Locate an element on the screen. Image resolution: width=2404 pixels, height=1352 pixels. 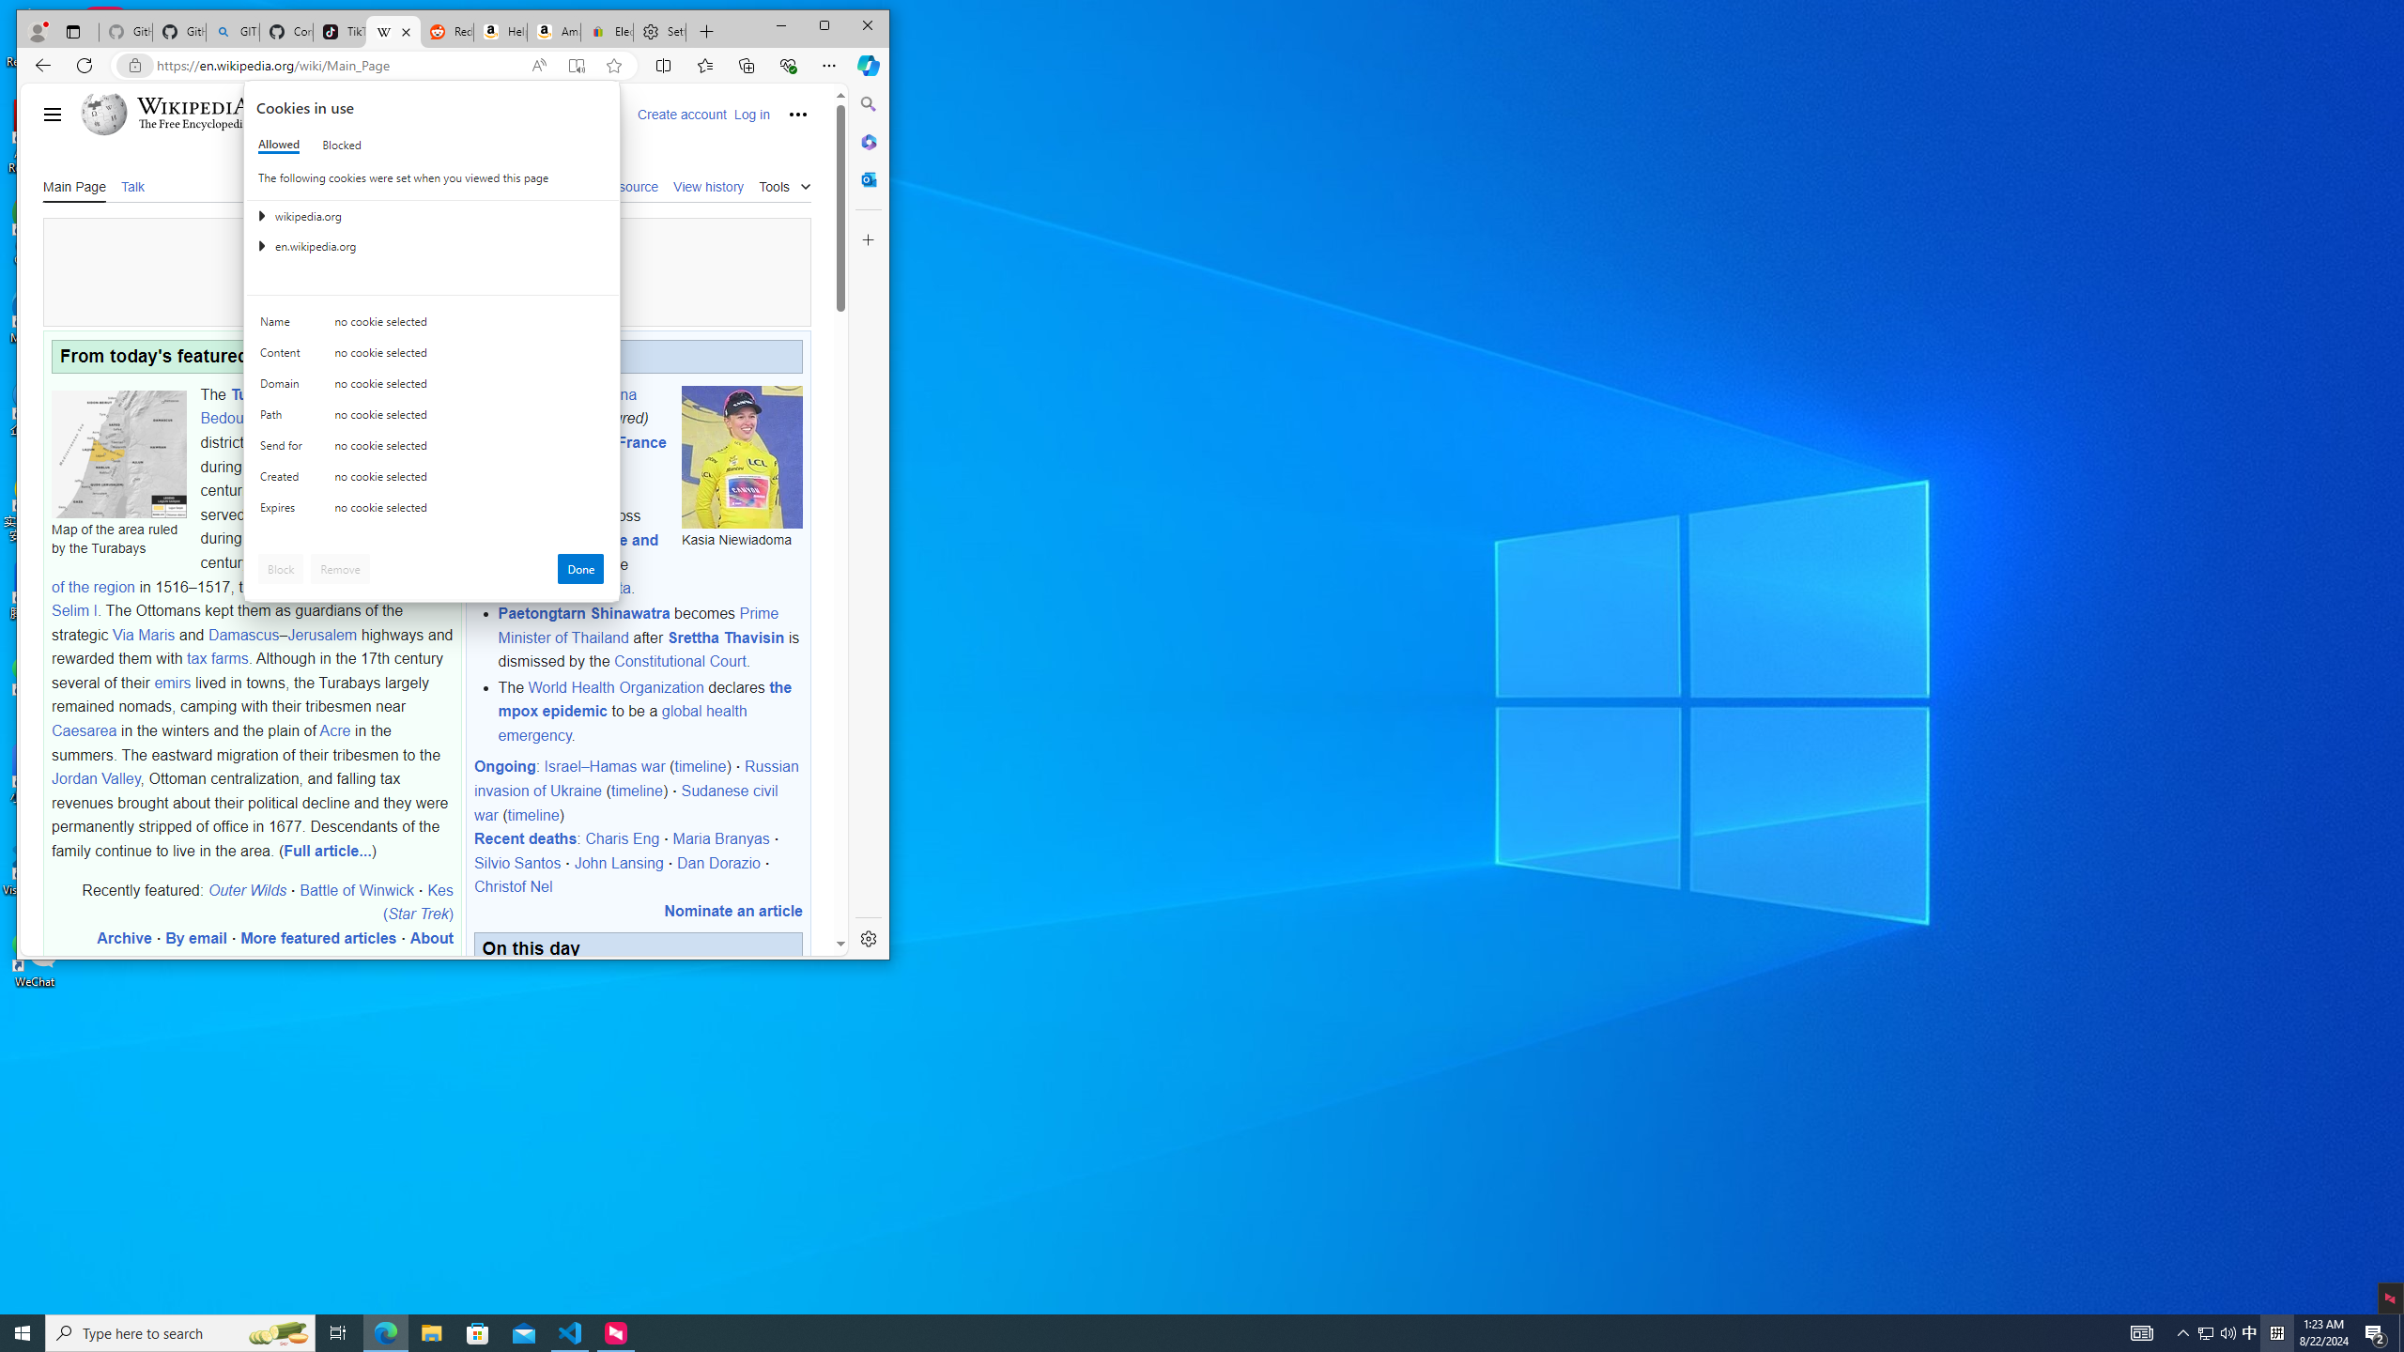
Done is located at coordinates (580, 569).